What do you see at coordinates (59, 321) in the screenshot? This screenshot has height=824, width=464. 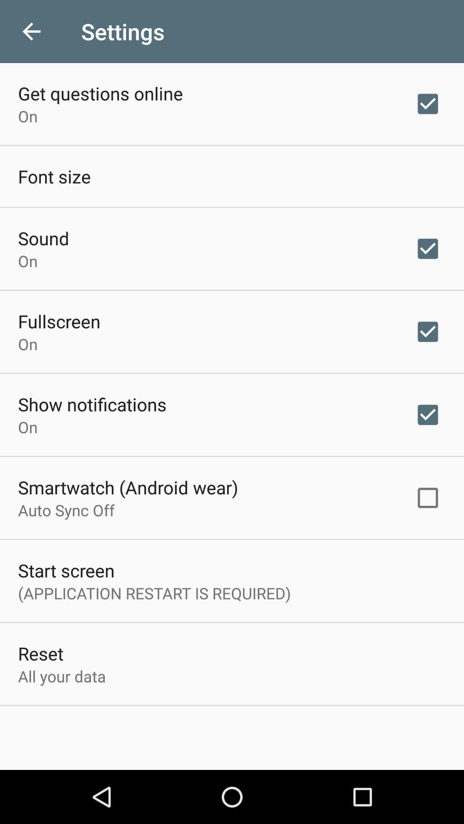 I see `open the fullscreen` at bounding box center [59, 321].